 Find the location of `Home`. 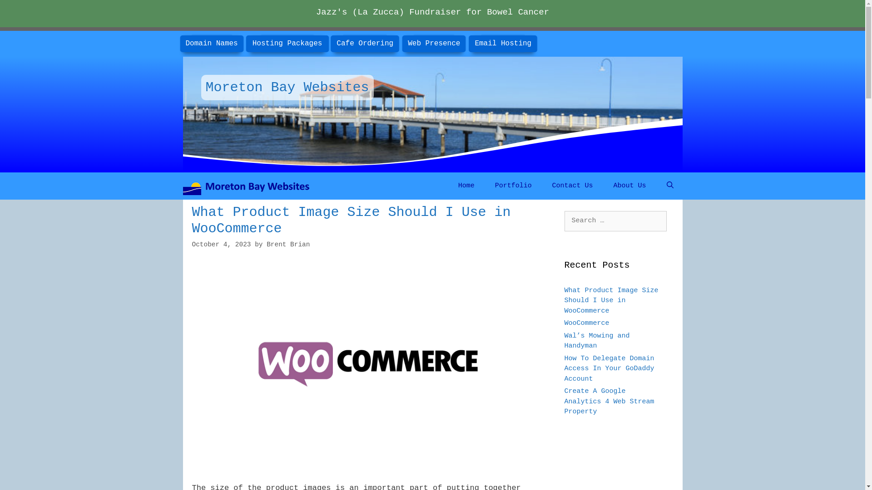

Home is located at coordinates (466, 186).